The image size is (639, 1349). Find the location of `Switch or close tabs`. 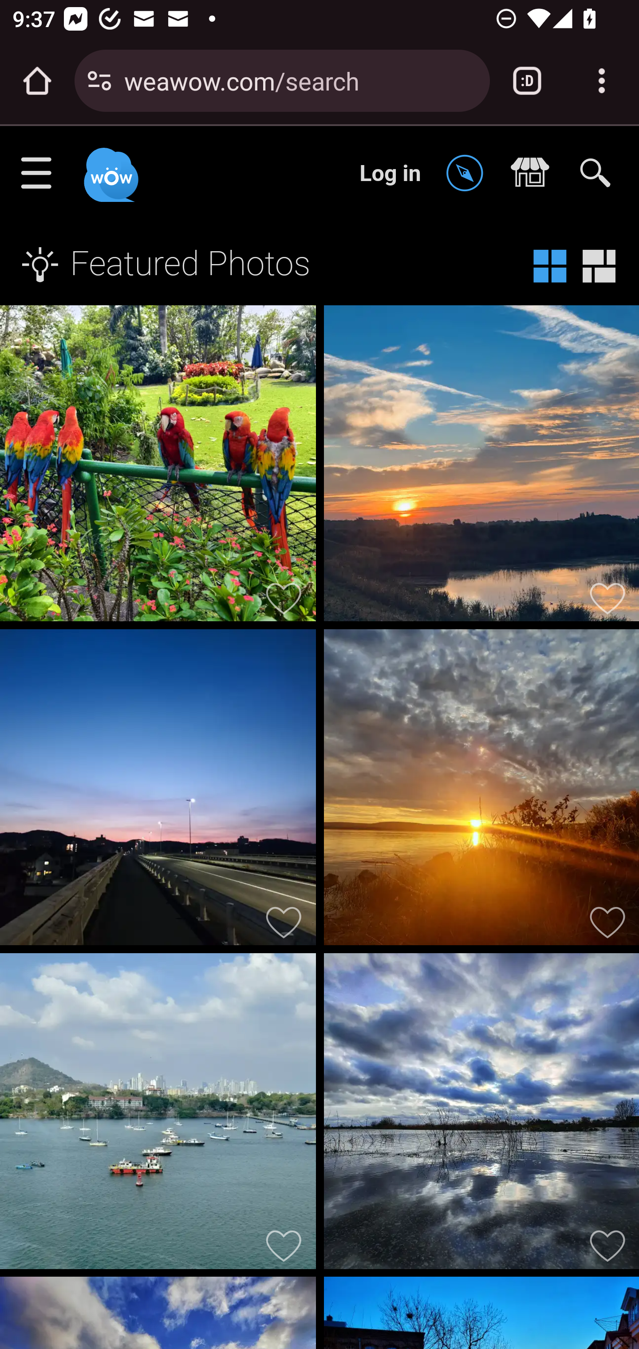

Switch or close tabs is located at coordinates (527, 81).